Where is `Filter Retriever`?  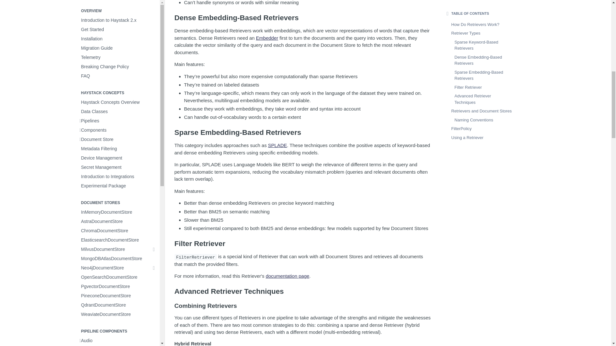 Filter Retriever is located at coordinates (303, 244).